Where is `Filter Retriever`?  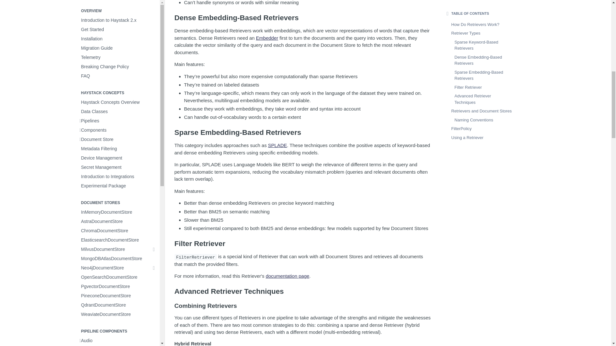 Filter Retriever is located at coordinates (303, 244).